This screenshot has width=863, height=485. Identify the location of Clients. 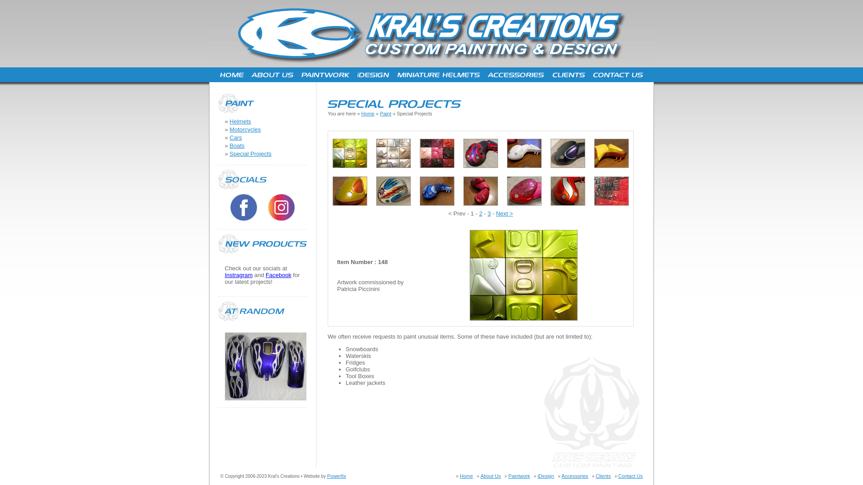
(603, 476).